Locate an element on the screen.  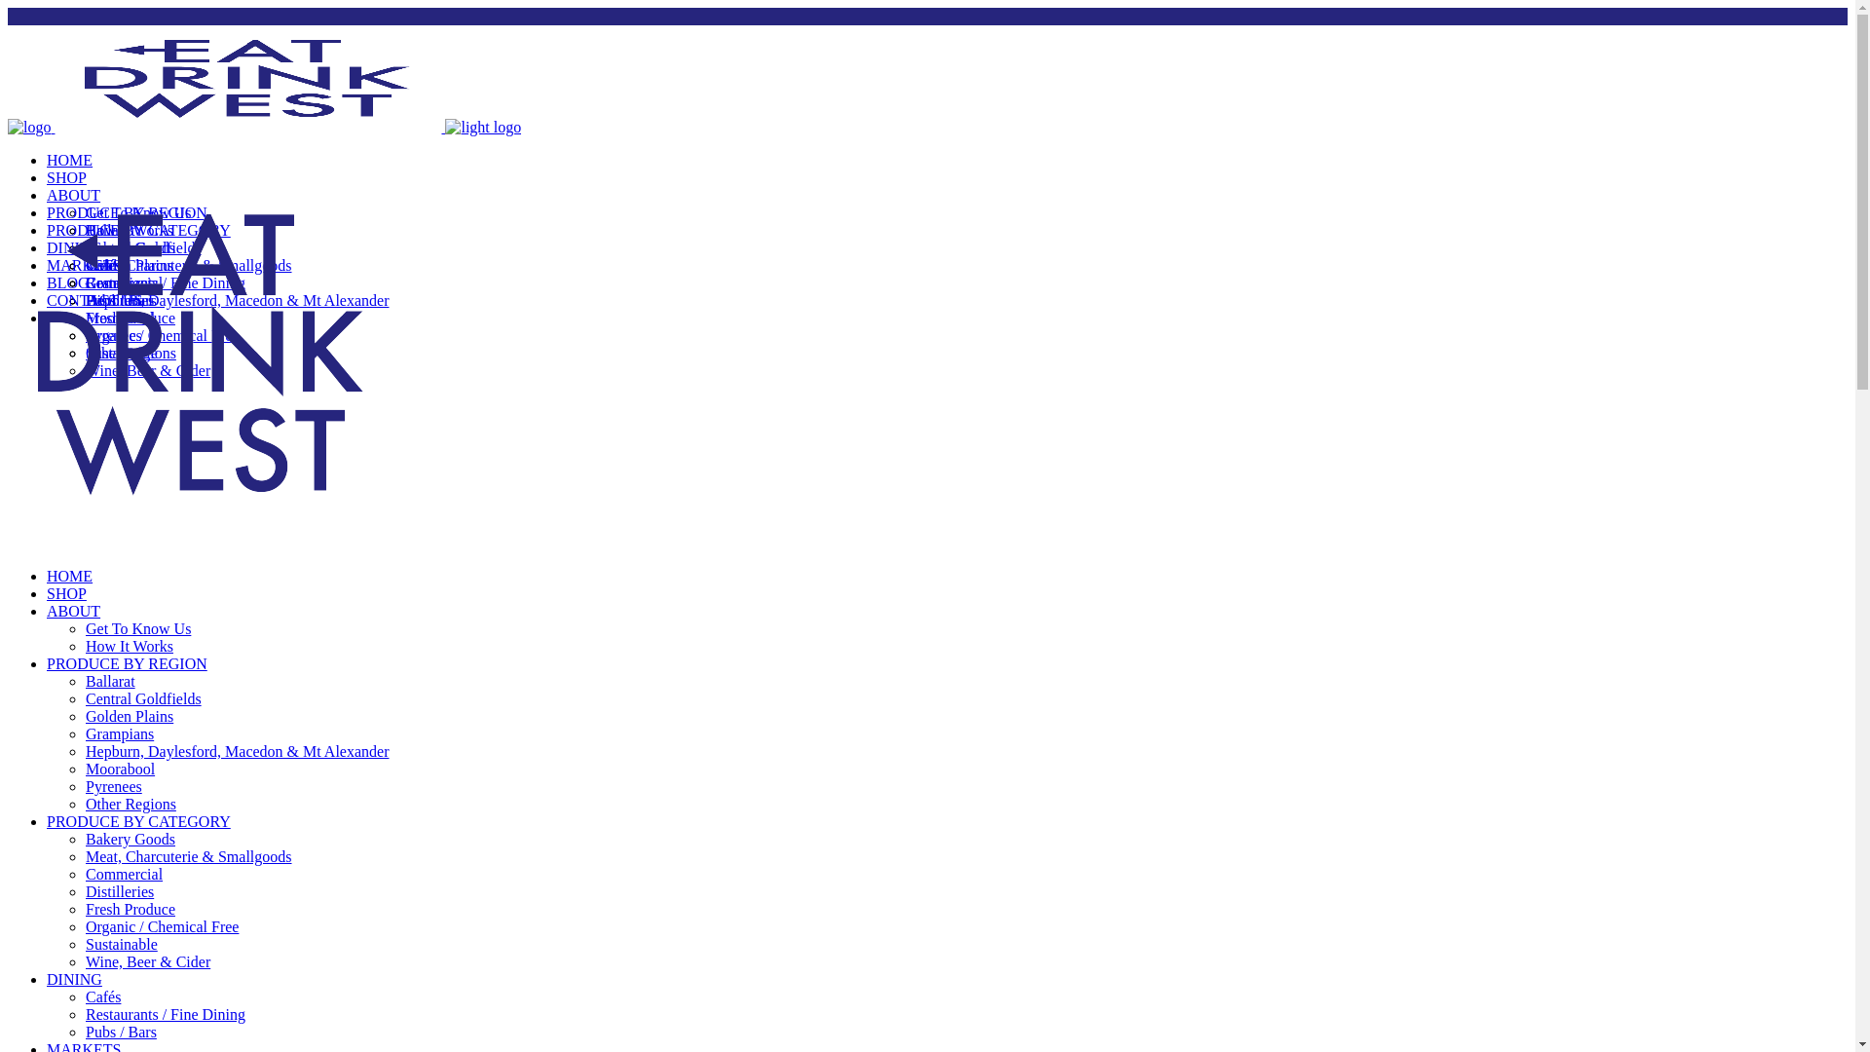
Organic / Chemical Free is located at coordinates (162, 927).